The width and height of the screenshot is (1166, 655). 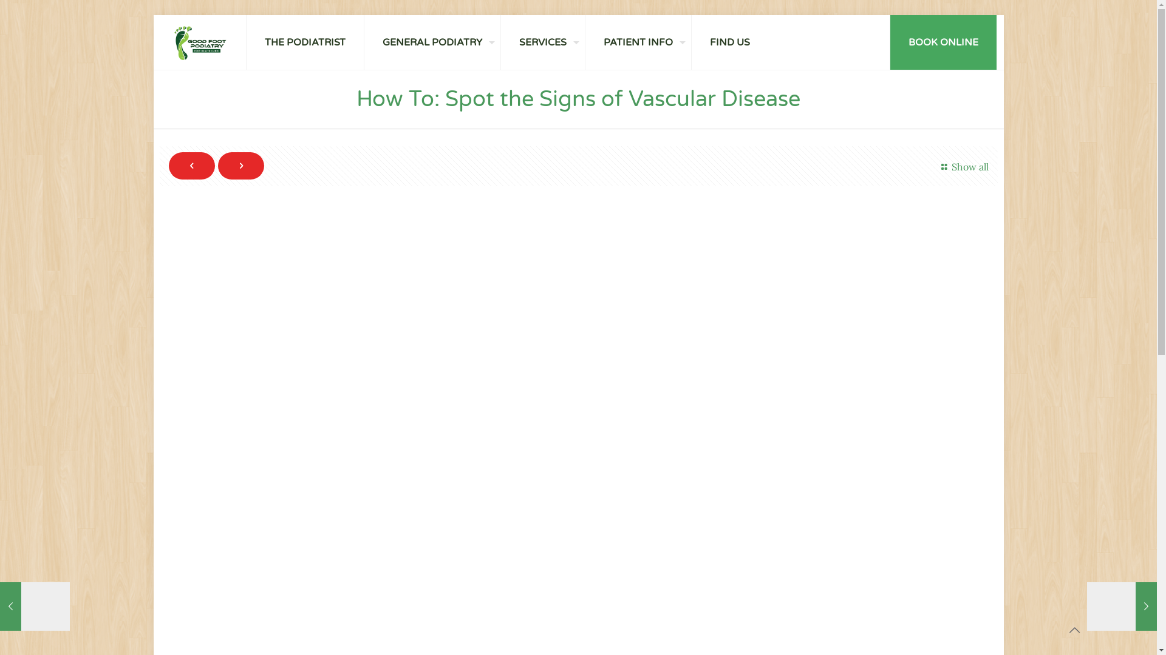 What do you see at coordinates (200, 42) in the screenshot?
I see `Good Foot Podiatry` at bounding box center [200, 42].